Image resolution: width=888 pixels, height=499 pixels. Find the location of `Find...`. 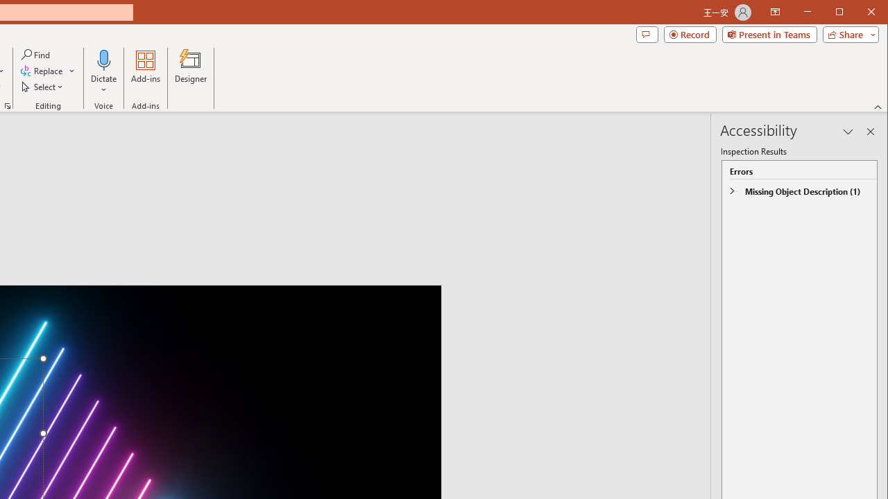

Find... is located at coordinates (36, 54).